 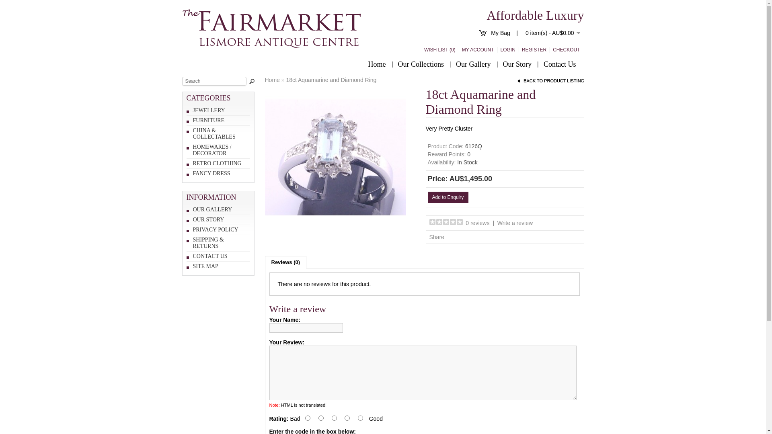 What do you see at coordinates (560, 64) in the screenshot?
I see `Contact Us` at bounding box center [560, 64].